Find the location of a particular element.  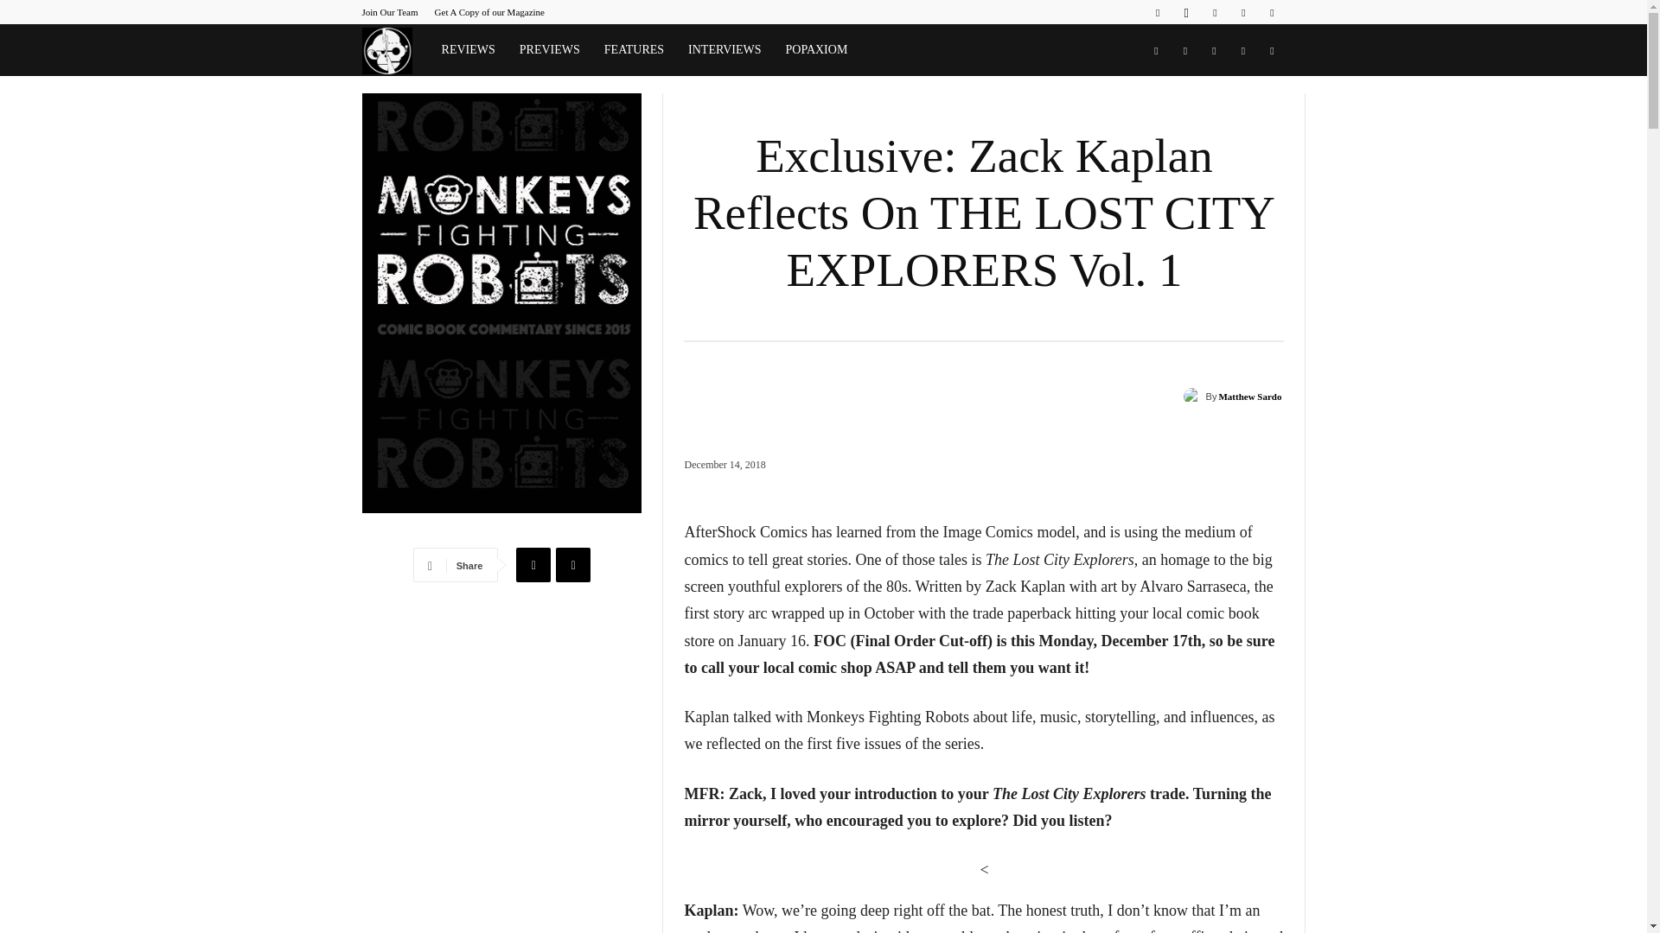

PREVIEWS is located at coordinates (550, 50).